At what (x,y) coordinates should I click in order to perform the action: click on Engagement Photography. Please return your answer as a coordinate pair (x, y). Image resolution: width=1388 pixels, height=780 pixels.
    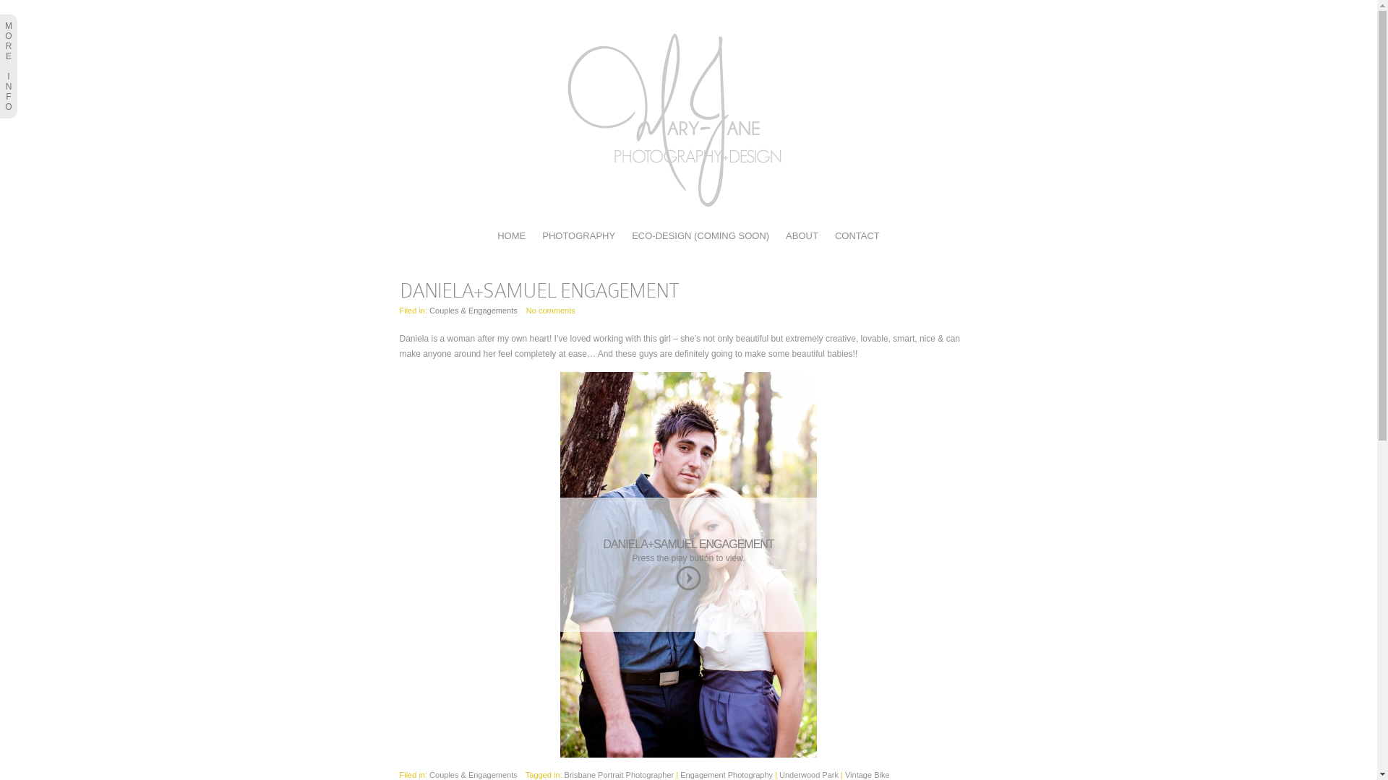
    Looking at the image, I should click on (727, 775).